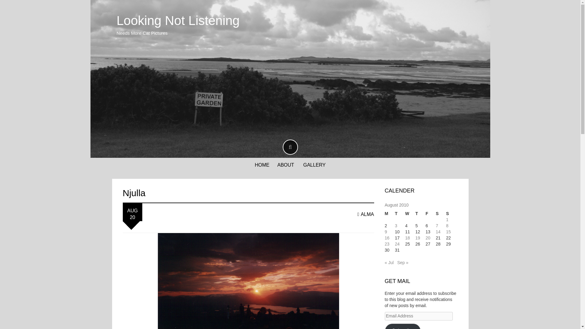 Image resolution: width=585 pixels, height=329 pixels. What do you see at coordinates (262, 165) in the screenshot?
I see `HOME` at bounding box center [262, 165].